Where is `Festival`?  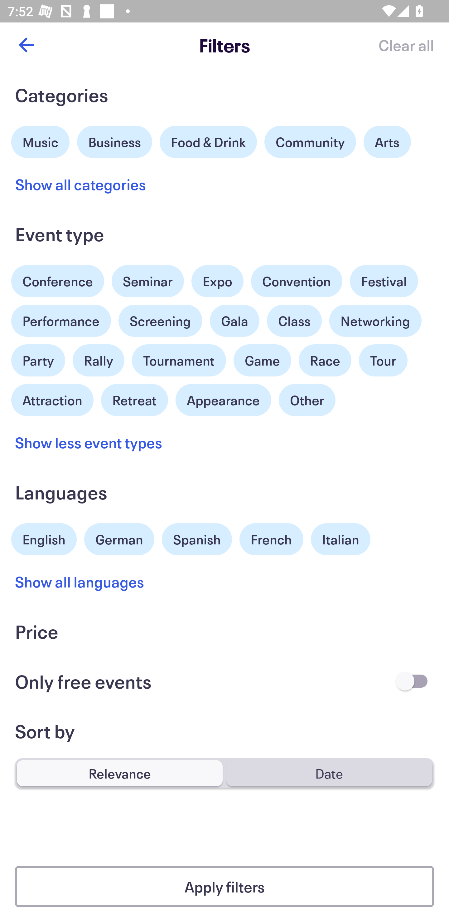
Festival is located at coordinates (384, 278).